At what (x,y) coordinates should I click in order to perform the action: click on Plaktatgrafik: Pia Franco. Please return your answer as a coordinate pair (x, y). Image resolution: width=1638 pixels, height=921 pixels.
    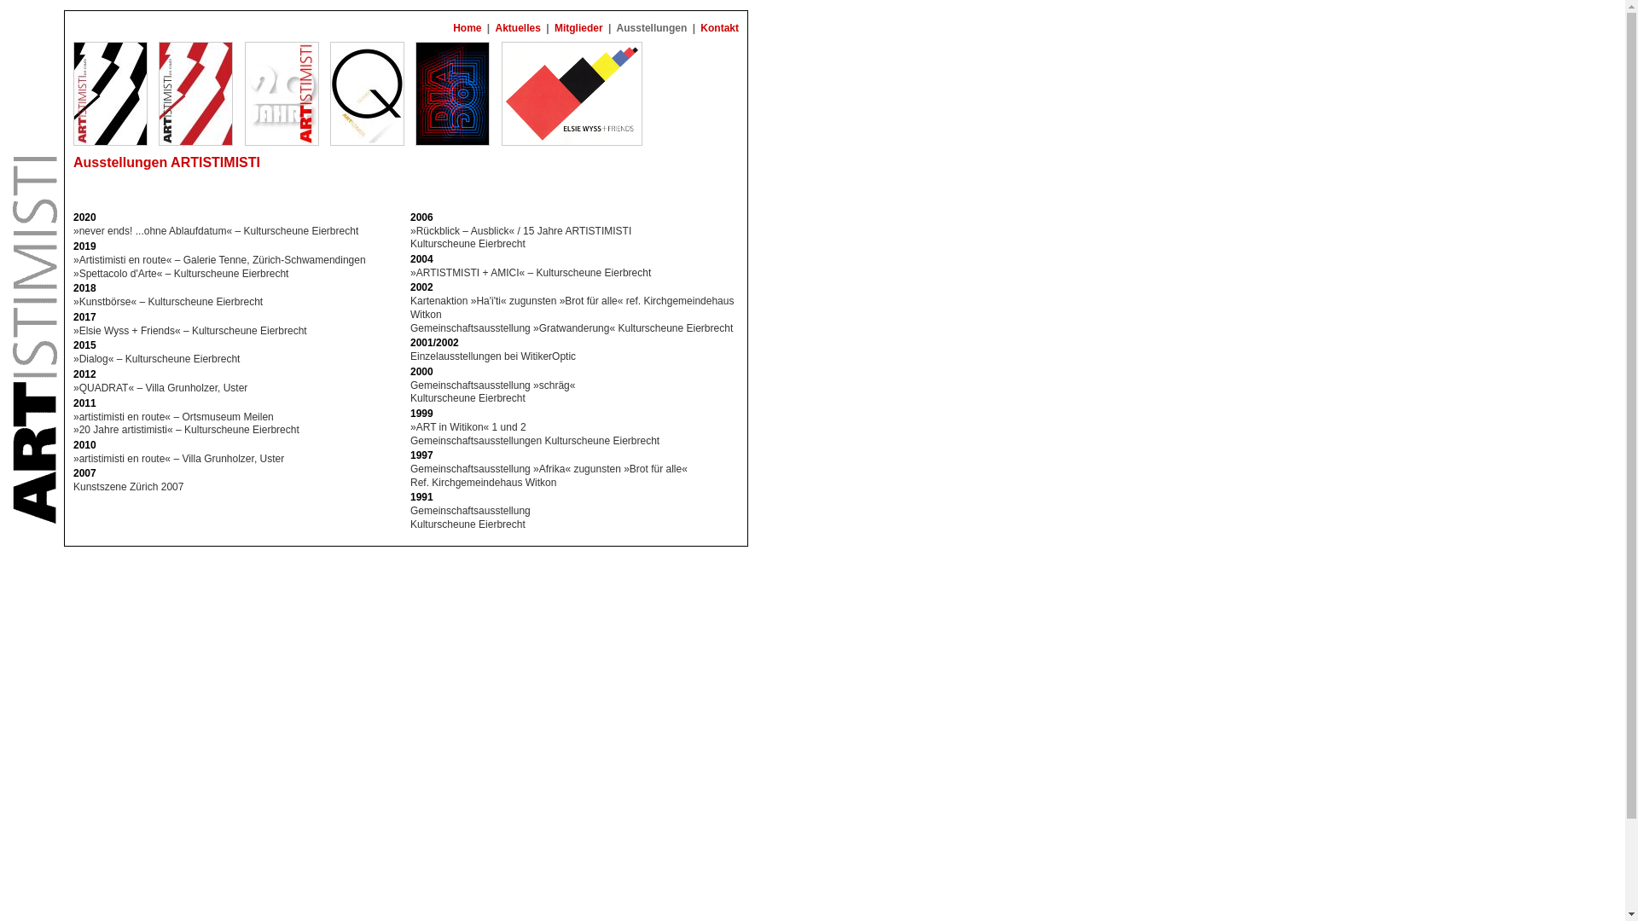
    Looking at the image, I should click on (196, 94).